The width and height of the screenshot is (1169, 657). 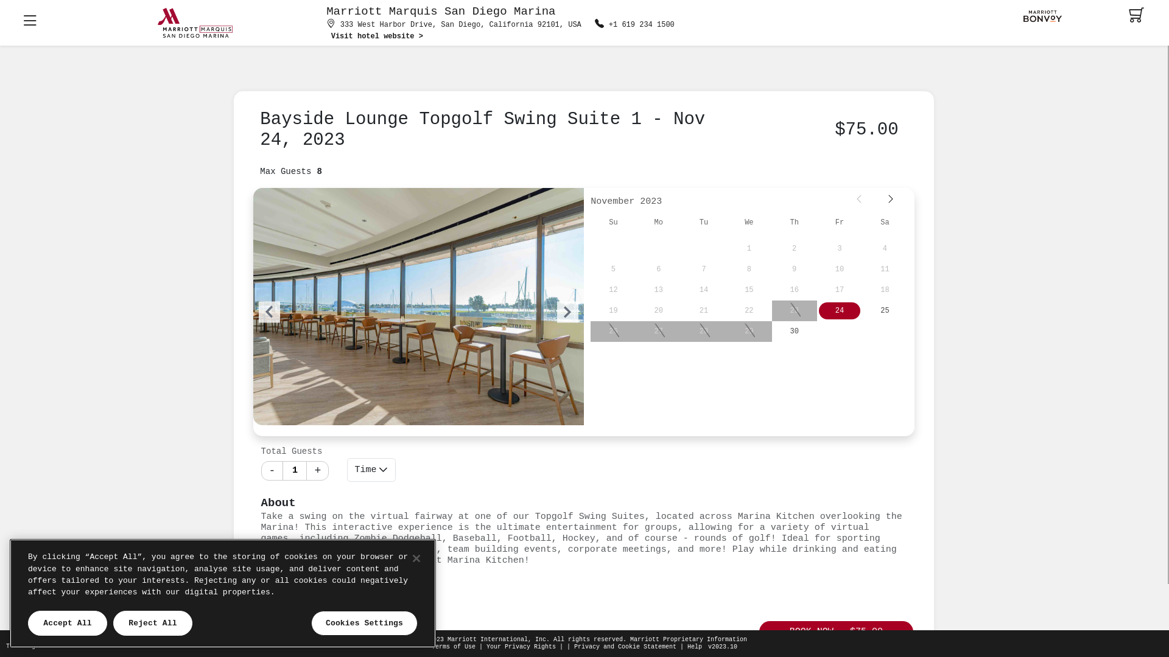 I want to click on Next, so click(x=567, y=311).